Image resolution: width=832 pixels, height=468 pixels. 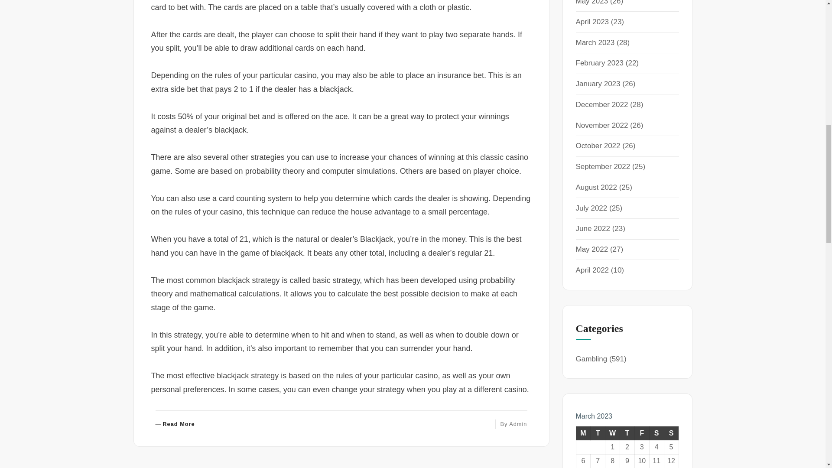 I want to click on Thursday, so click(x=627, y=433).